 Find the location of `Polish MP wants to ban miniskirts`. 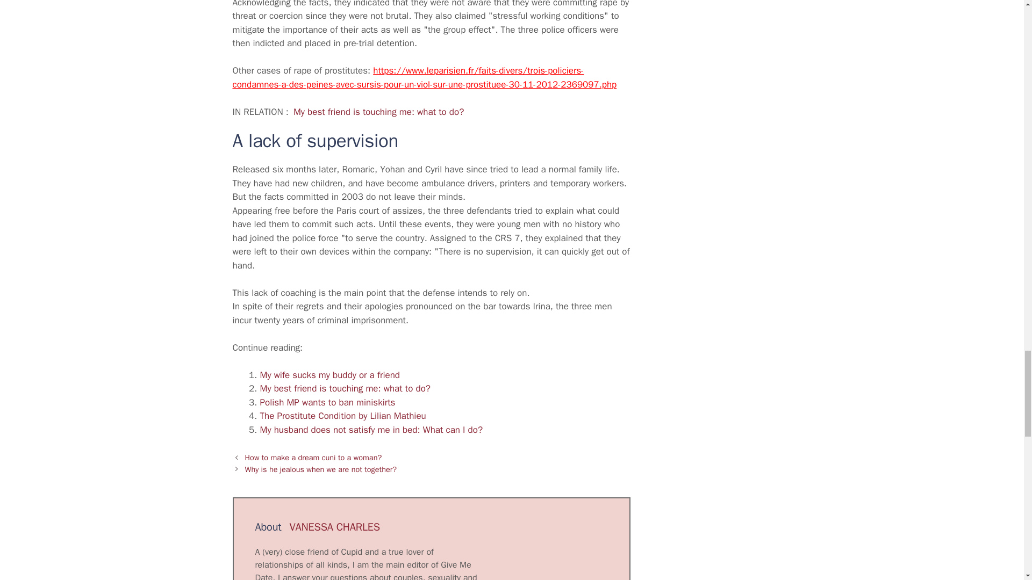

Polish MP wants to ban miniskirts is located at coordinates (327, 402).